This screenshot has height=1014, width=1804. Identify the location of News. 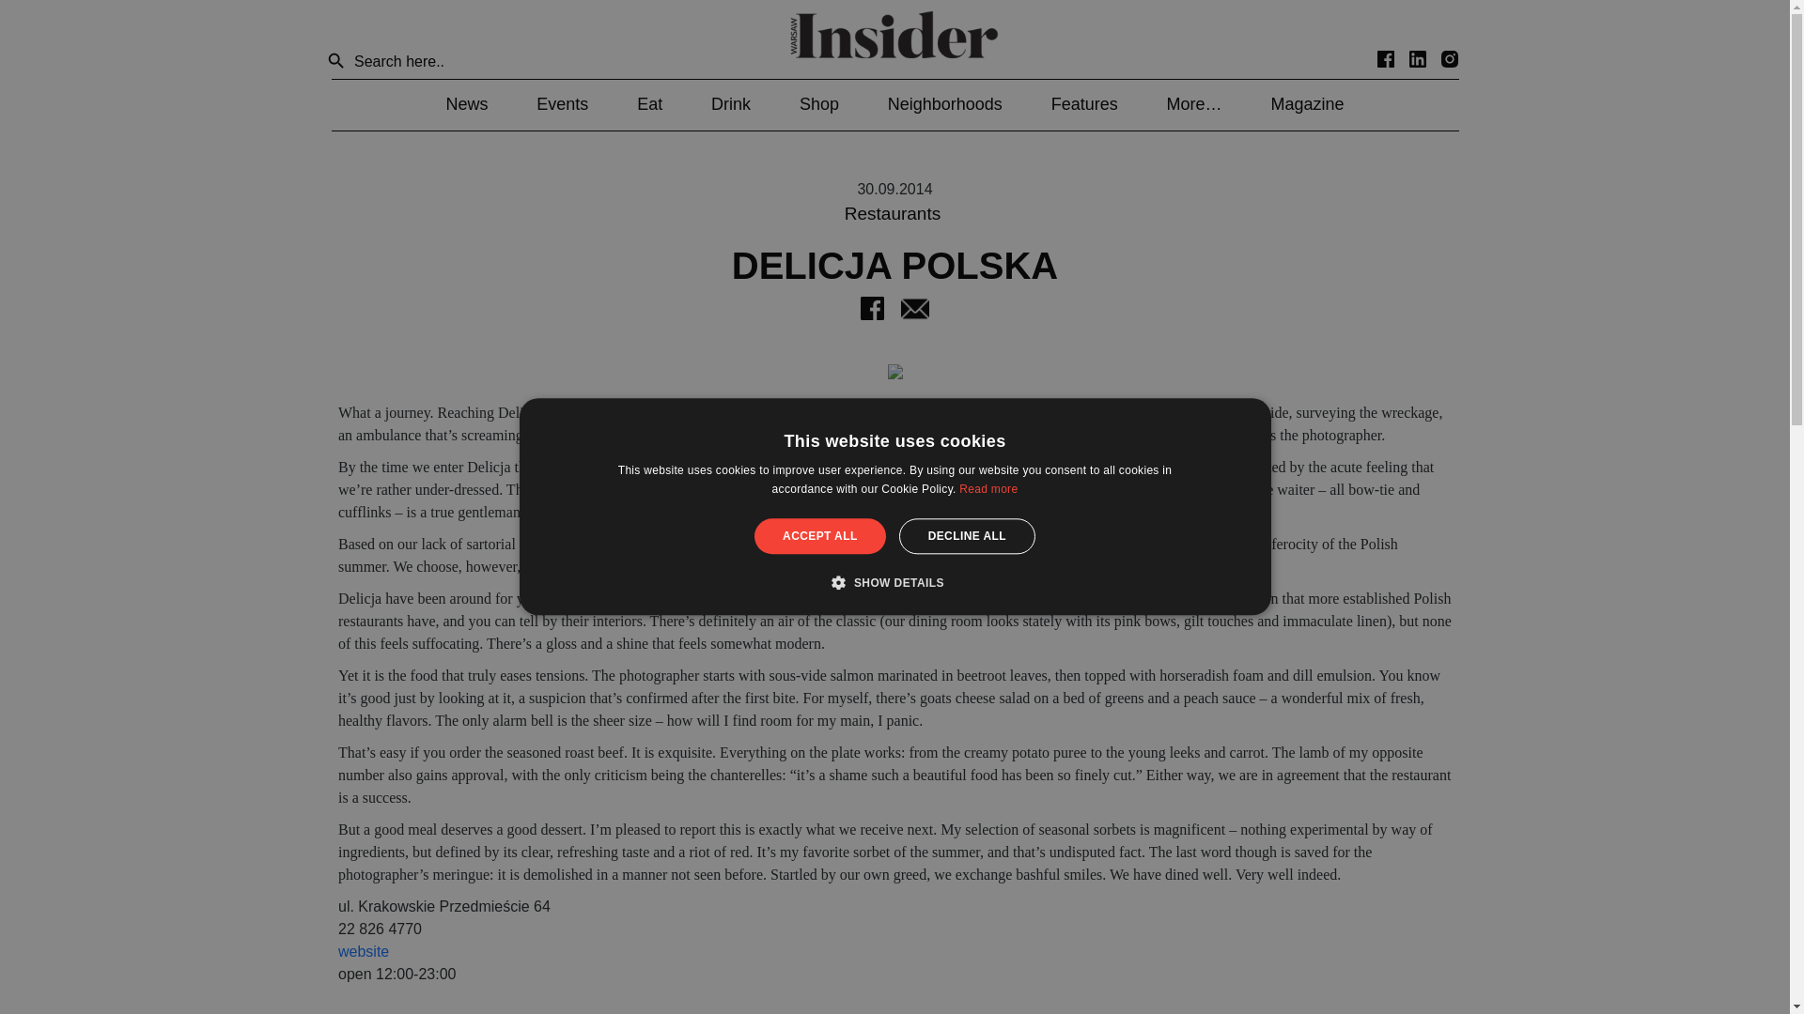
(466, 103).